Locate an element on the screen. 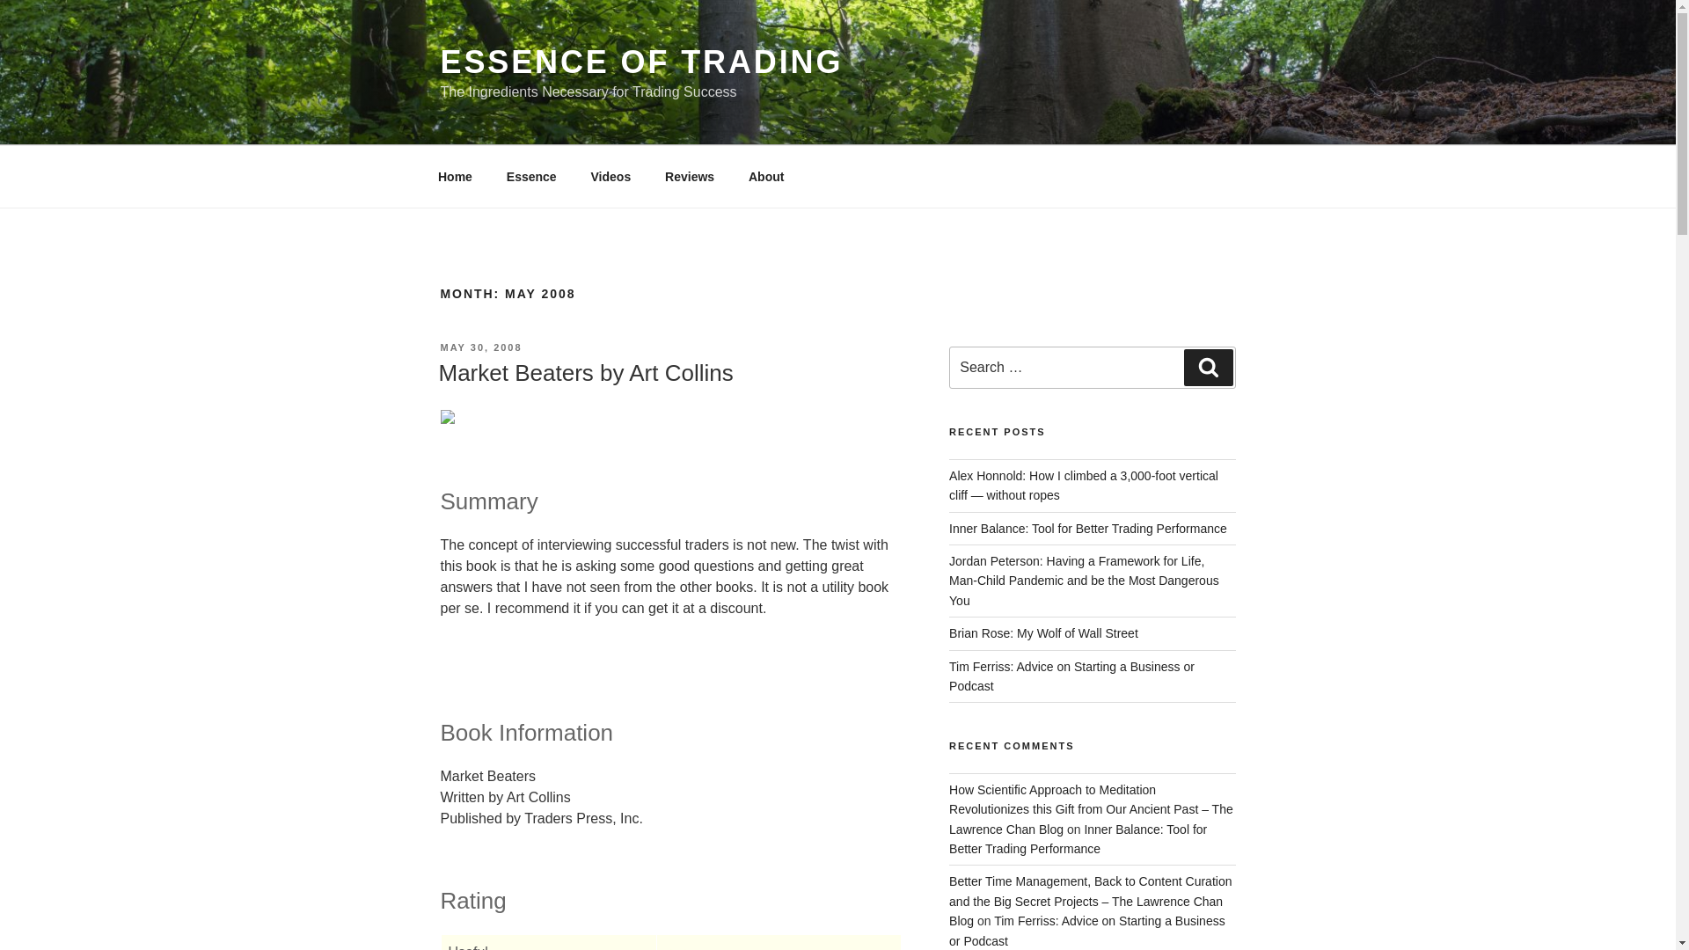 The image size is (1689, 950). About is located at coordinates (765, 176).